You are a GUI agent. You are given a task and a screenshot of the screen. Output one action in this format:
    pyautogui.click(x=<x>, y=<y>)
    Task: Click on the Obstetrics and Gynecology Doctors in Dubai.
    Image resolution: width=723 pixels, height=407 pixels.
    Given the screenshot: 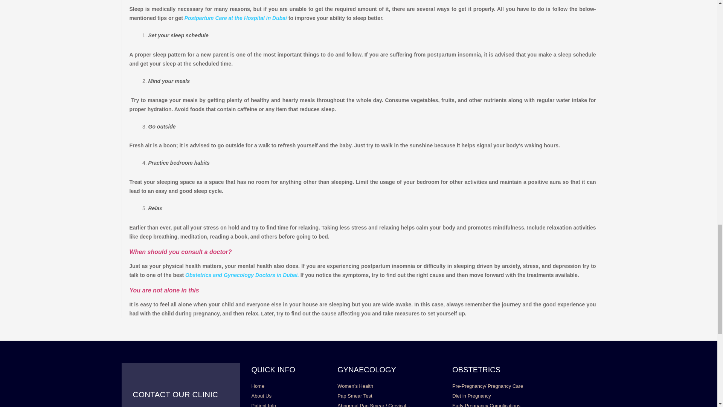 What is the action you would take?
    pyautogui.click(x=243, y=275)
    